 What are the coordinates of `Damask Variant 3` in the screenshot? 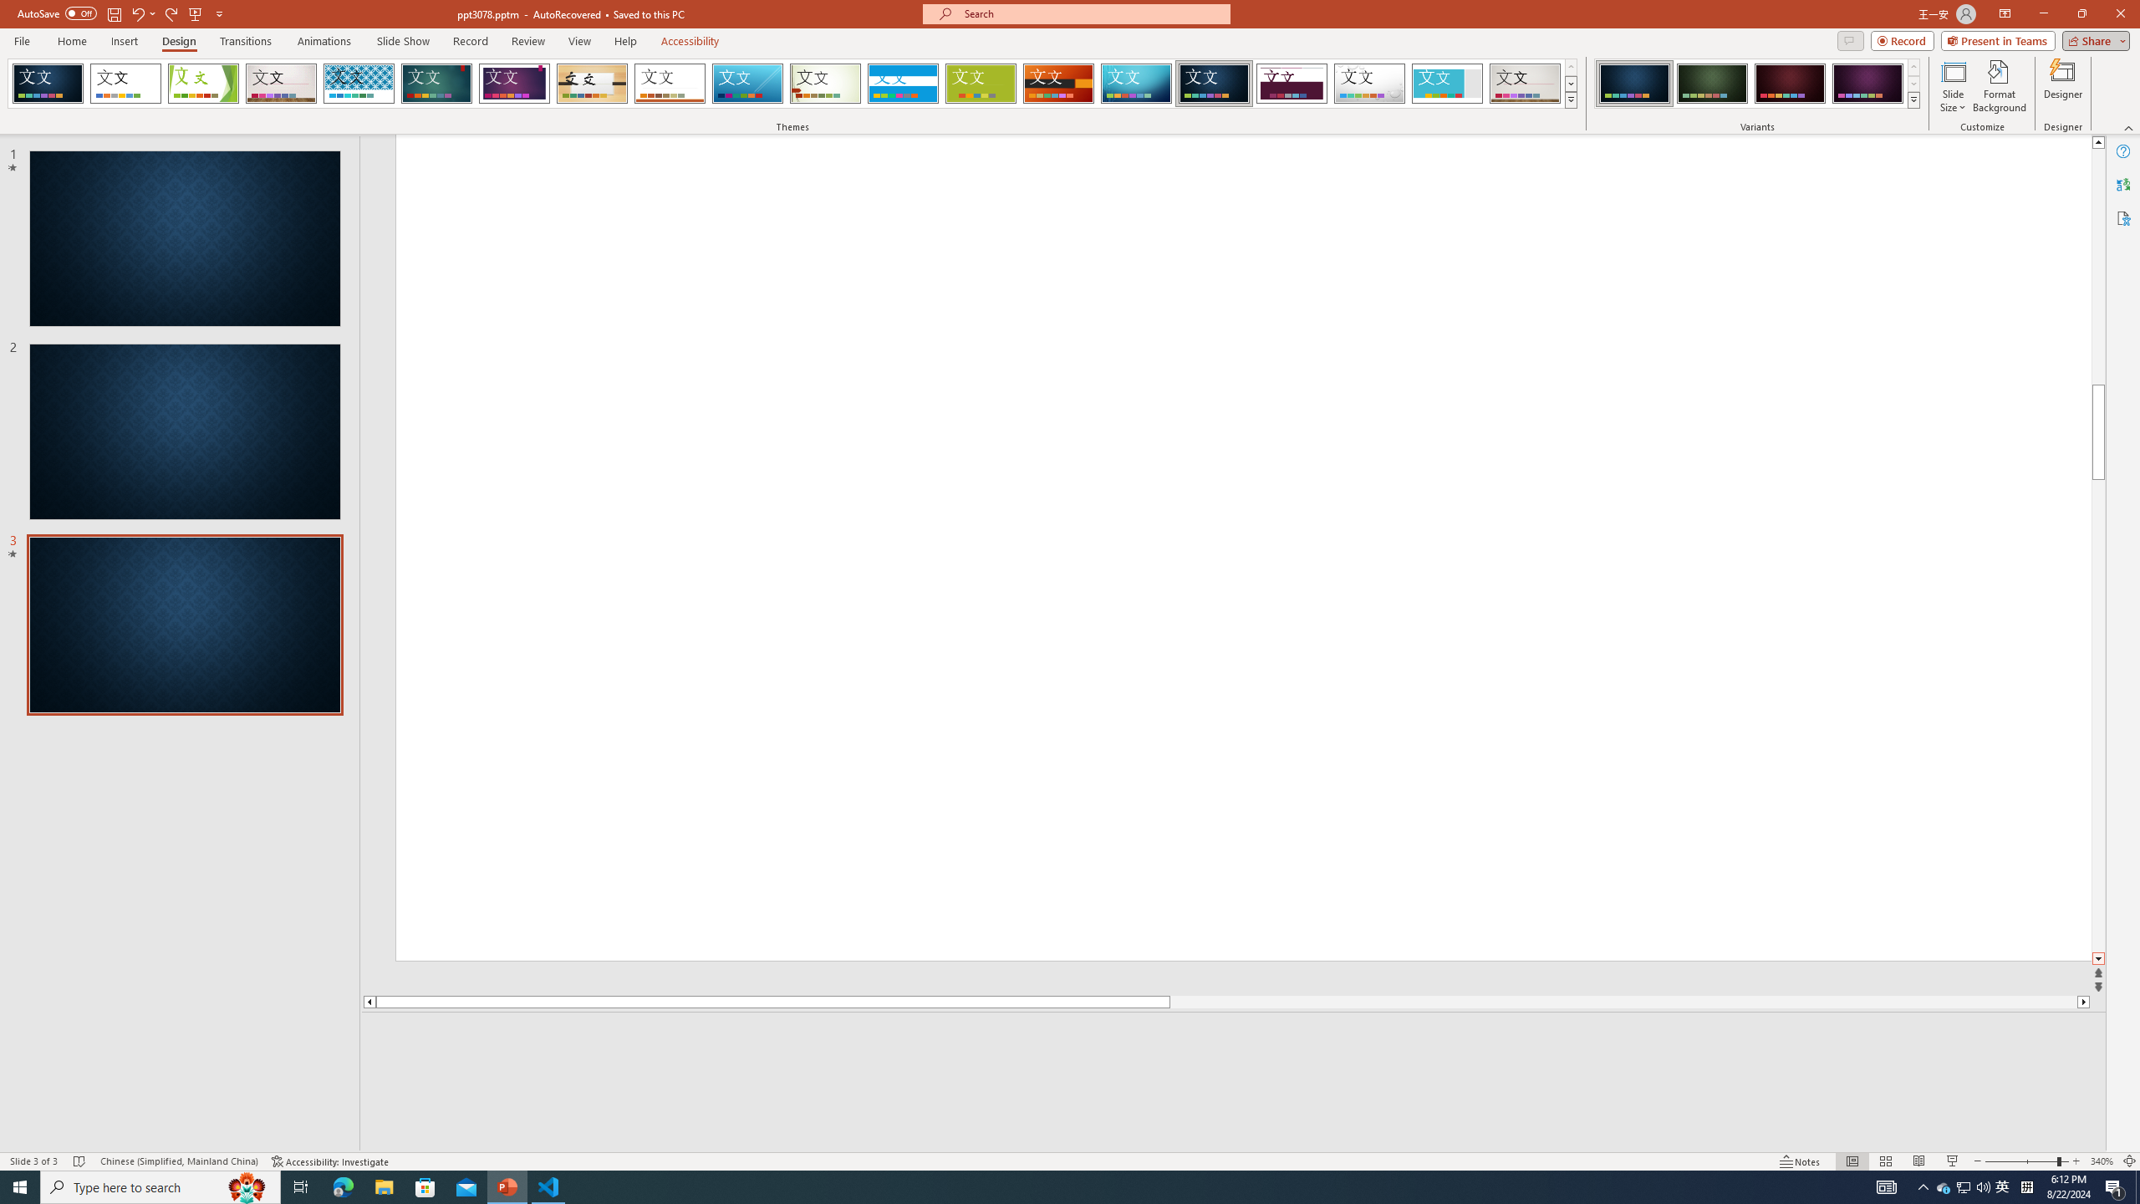 It's located at (1790, 84).